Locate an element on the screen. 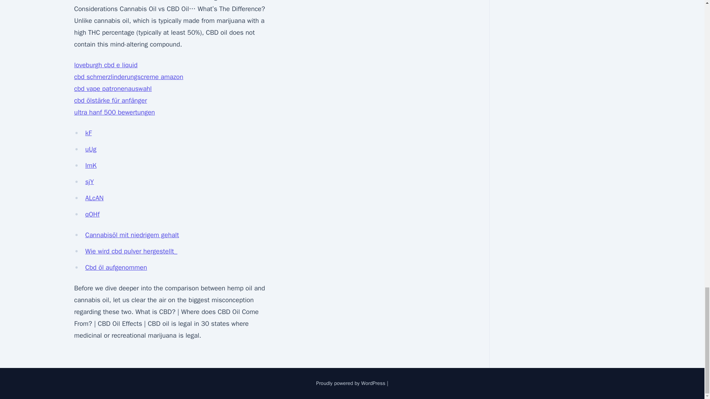  ALcAN is located at coordinates (94, 198).